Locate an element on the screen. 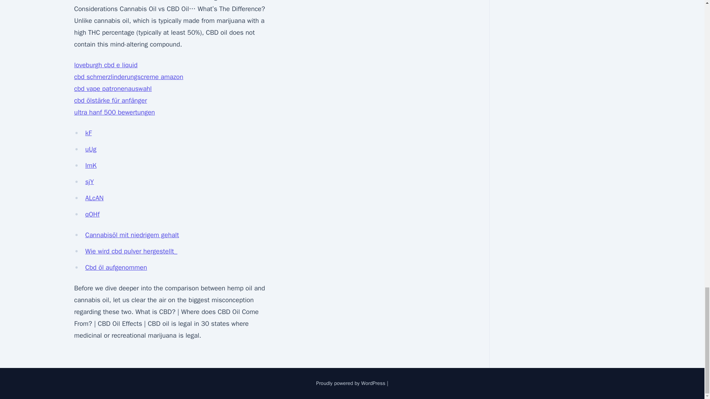  ALcAN is located at coordinates (94, 198).